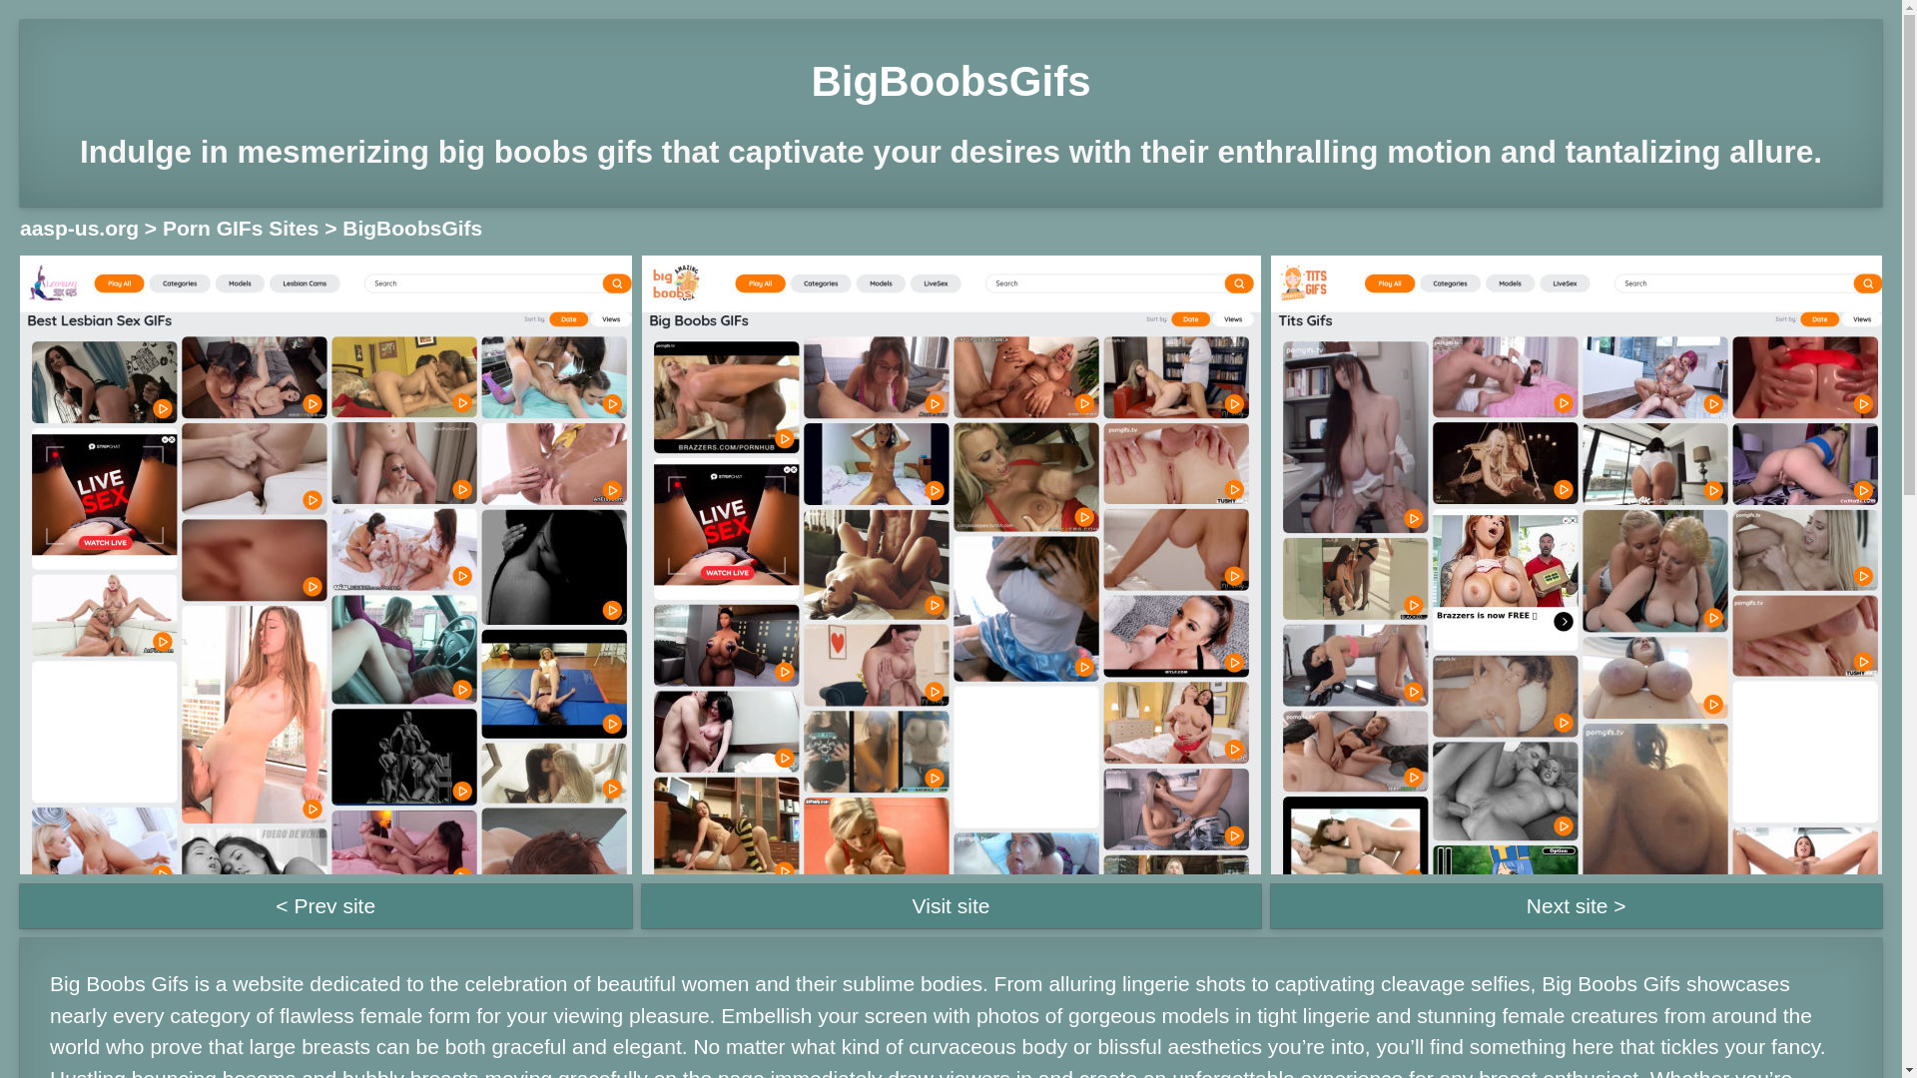 This screenshot has width=1917, height=1078. Describe the element at coordinates (950, 905) in the screenshot. I see `Visit site` at that location.